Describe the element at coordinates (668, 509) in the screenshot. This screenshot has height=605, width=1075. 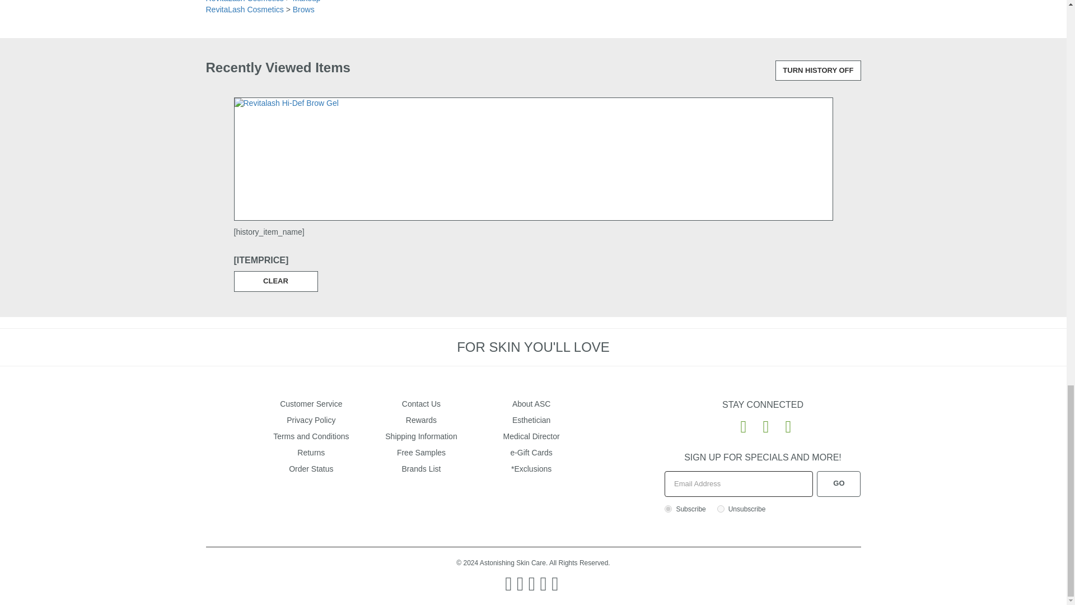
I see `1` at that location.